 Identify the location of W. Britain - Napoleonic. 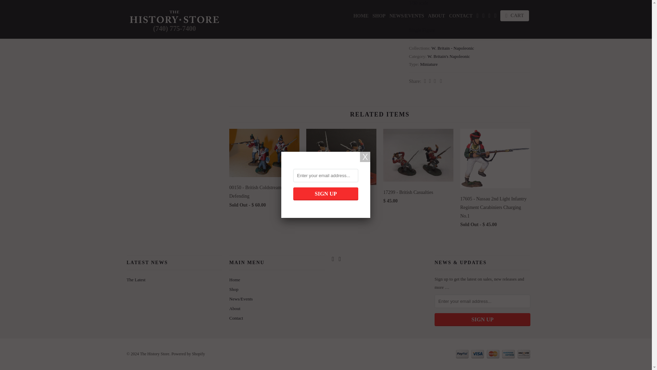
(452, 48).